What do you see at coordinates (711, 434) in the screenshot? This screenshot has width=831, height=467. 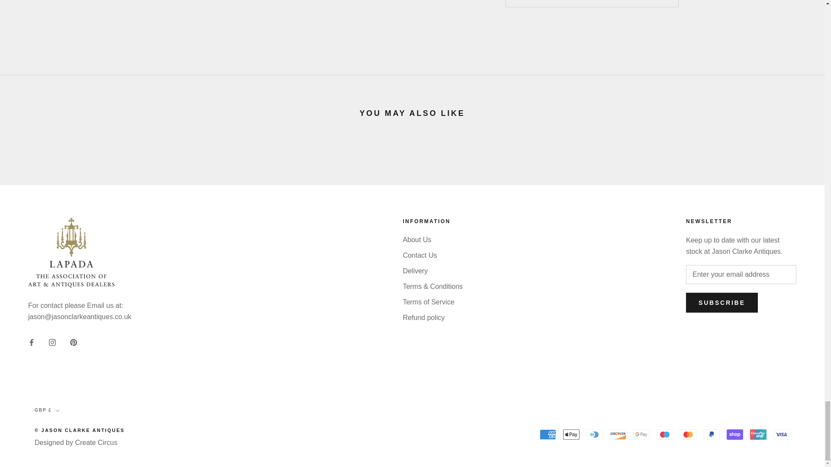 I see `PayPal` at bounding box center [711, 434].